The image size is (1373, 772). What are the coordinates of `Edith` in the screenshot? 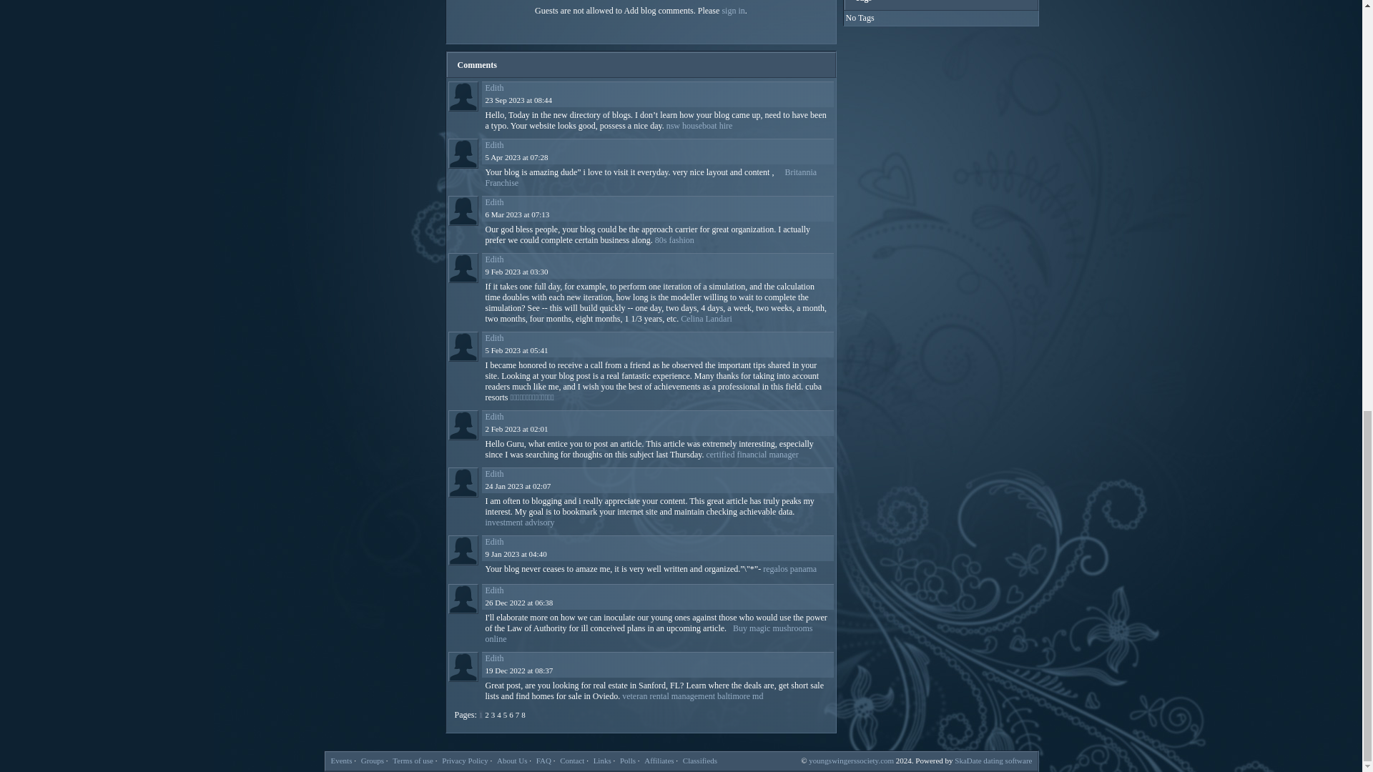 It's located at (462, 96).